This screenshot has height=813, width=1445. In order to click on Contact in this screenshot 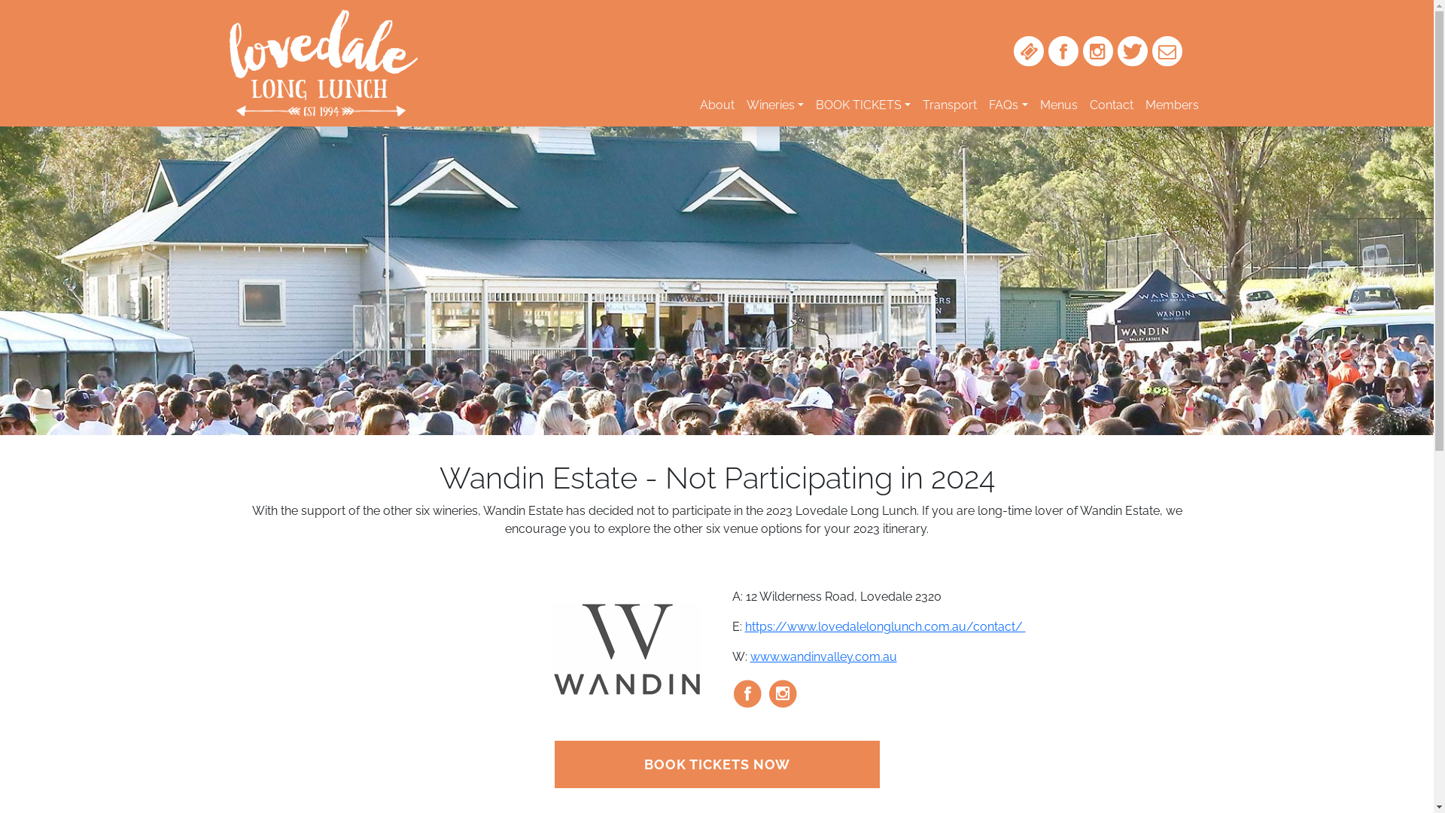, I will do `click(1112, 105)`.